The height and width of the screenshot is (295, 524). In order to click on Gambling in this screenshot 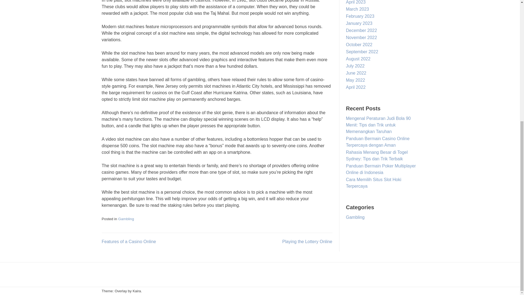, I will do `click(126, 219)`.